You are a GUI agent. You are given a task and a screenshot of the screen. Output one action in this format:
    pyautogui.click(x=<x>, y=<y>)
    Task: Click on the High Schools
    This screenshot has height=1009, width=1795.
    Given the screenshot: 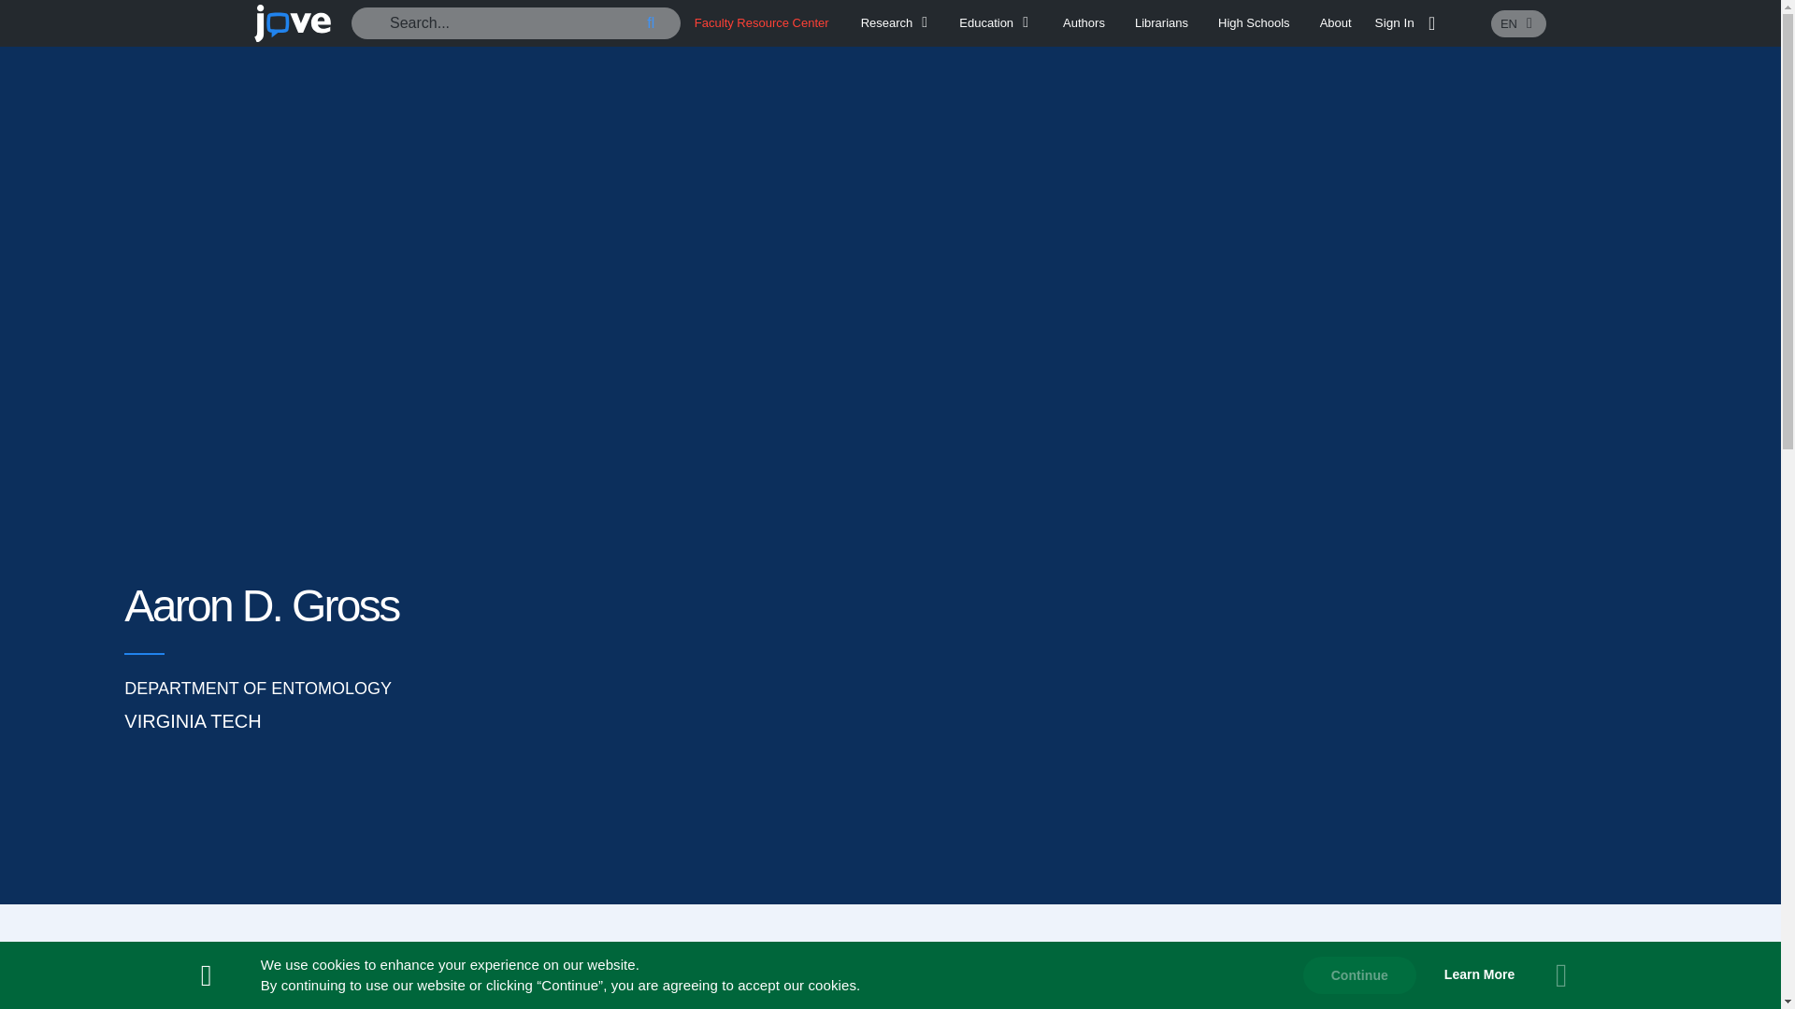 What is the action you would take?
    pyautogui.click(x=1255, y=22)
    